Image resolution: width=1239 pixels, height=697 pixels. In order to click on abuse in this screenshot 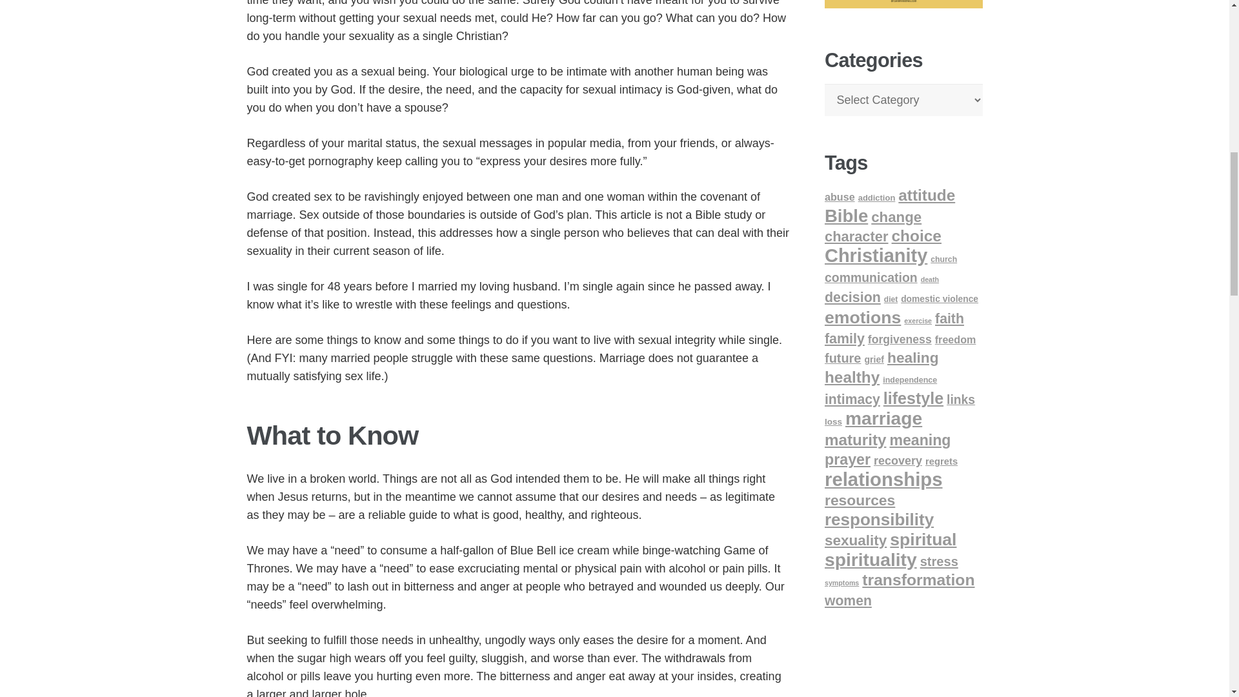, I will do `click(840, 196)`.